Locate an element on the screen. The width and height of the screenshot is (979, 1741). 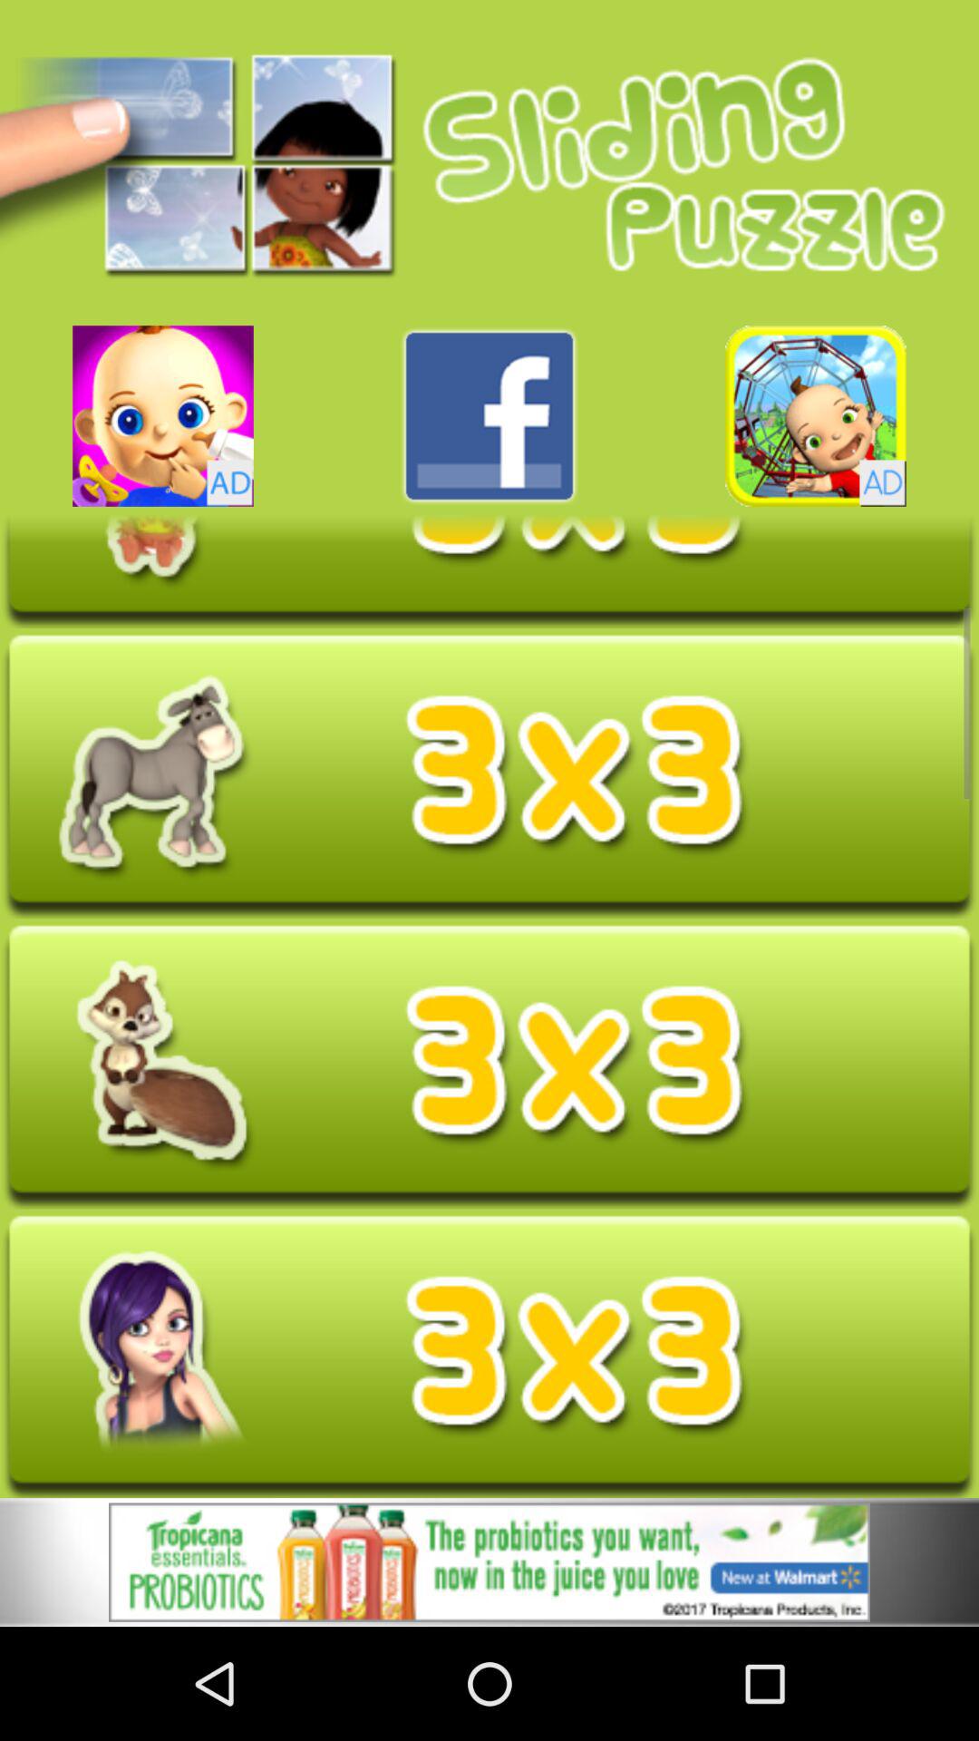
press facebook link buttom is located at coordinates (489, 415).